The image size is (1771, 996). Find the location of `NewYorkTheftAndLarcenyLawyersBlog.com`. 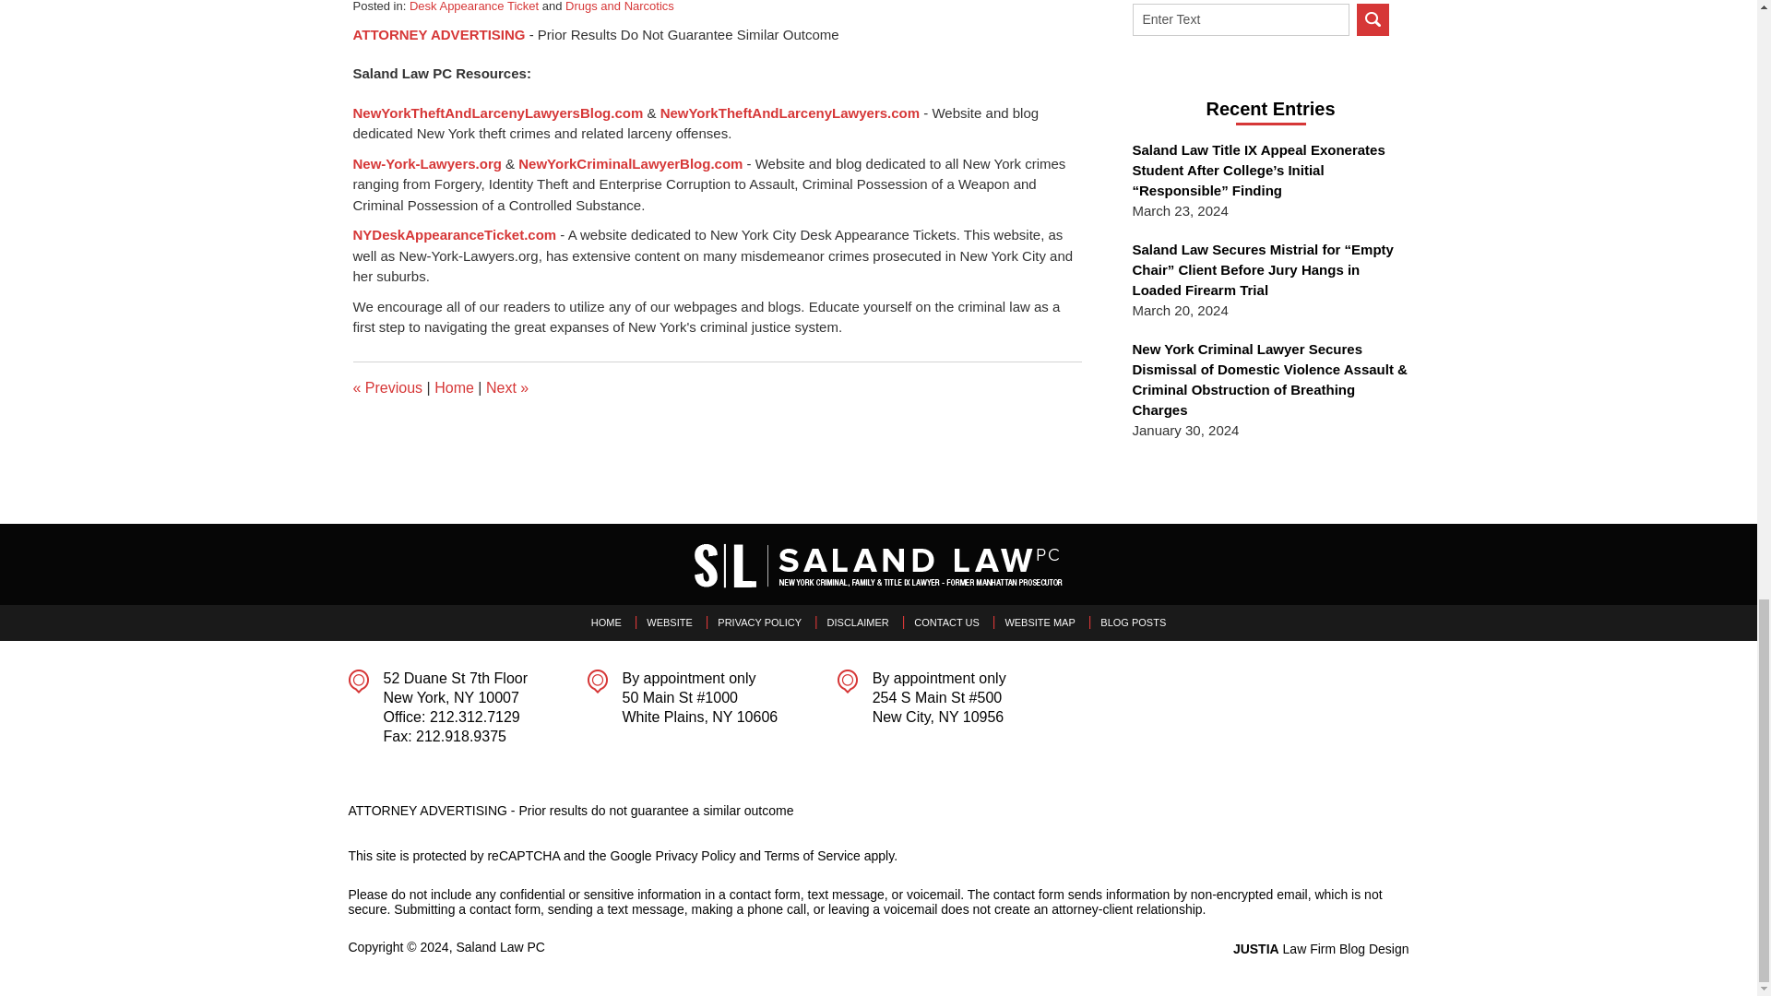

NewYorkTheftAndLarcenyLawyersBlog.com is located at coordinates (497, 113).